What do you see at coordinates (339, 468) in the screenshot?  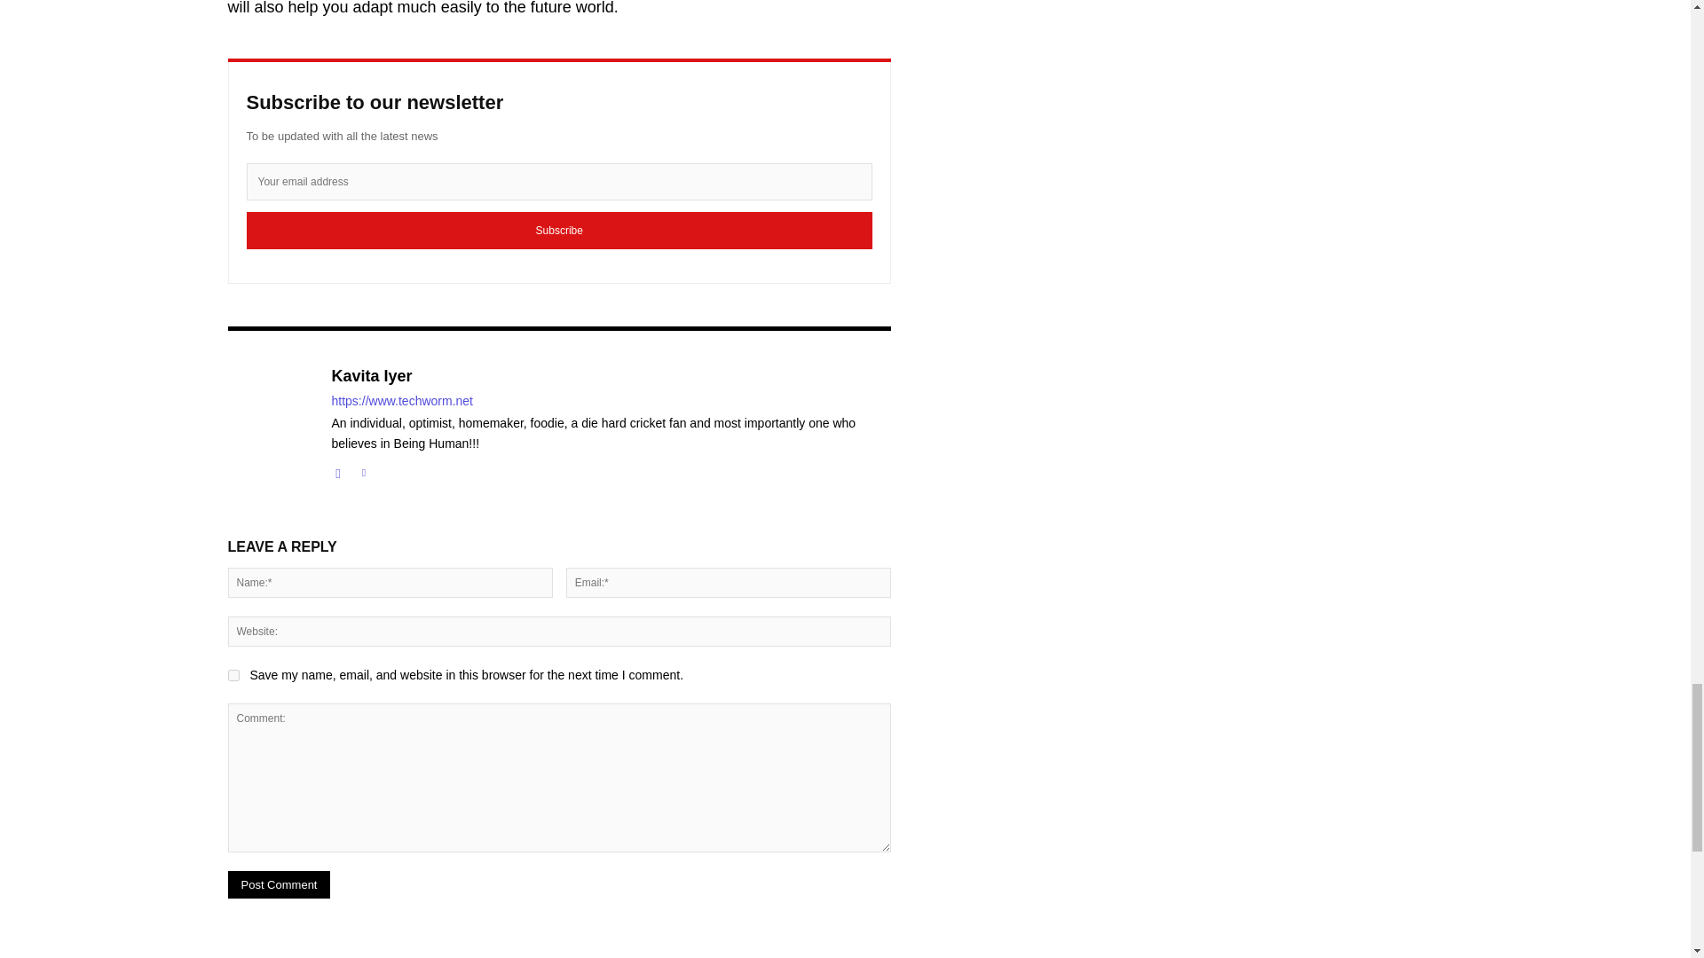 I see `Facebook` at bounding box center [339, 468].